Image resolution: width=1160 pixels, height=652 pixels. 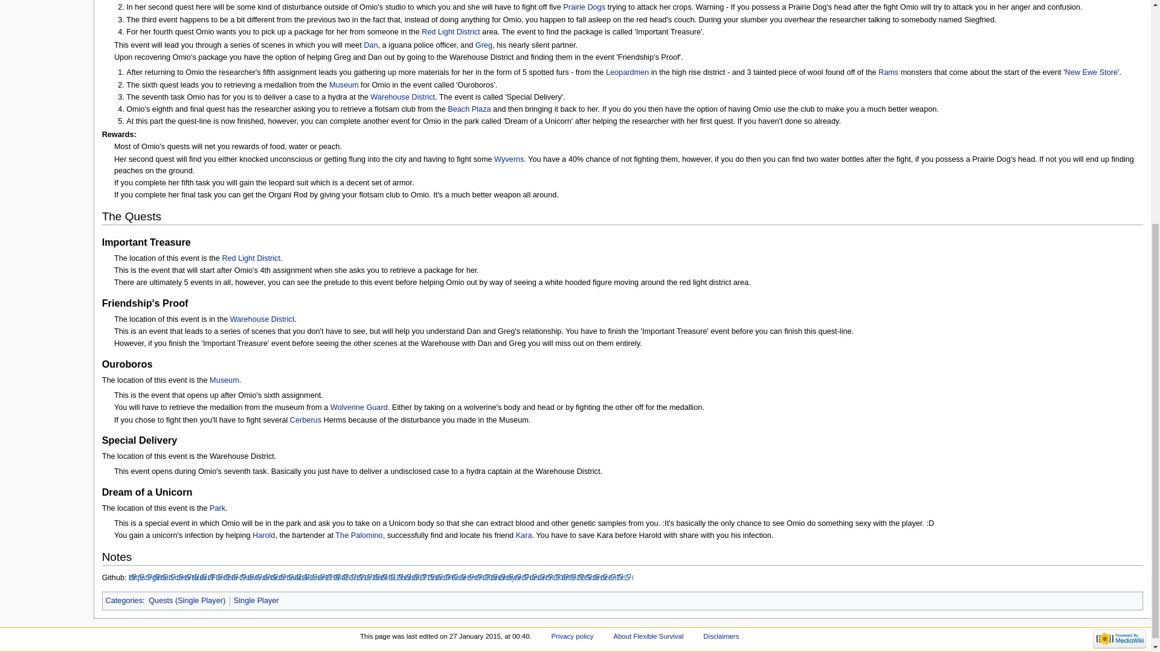 I want to click on Rams, so click(x=888, y=72).